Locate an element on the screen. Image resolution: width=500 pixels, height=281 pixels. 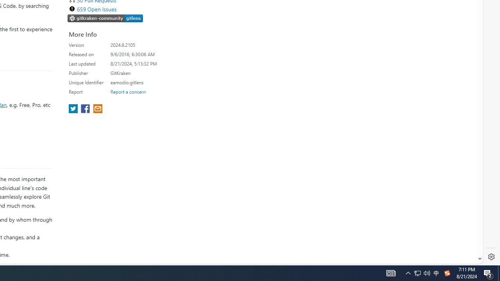
https://slack.gitkraken.com// is located at coordinates (105, 19).